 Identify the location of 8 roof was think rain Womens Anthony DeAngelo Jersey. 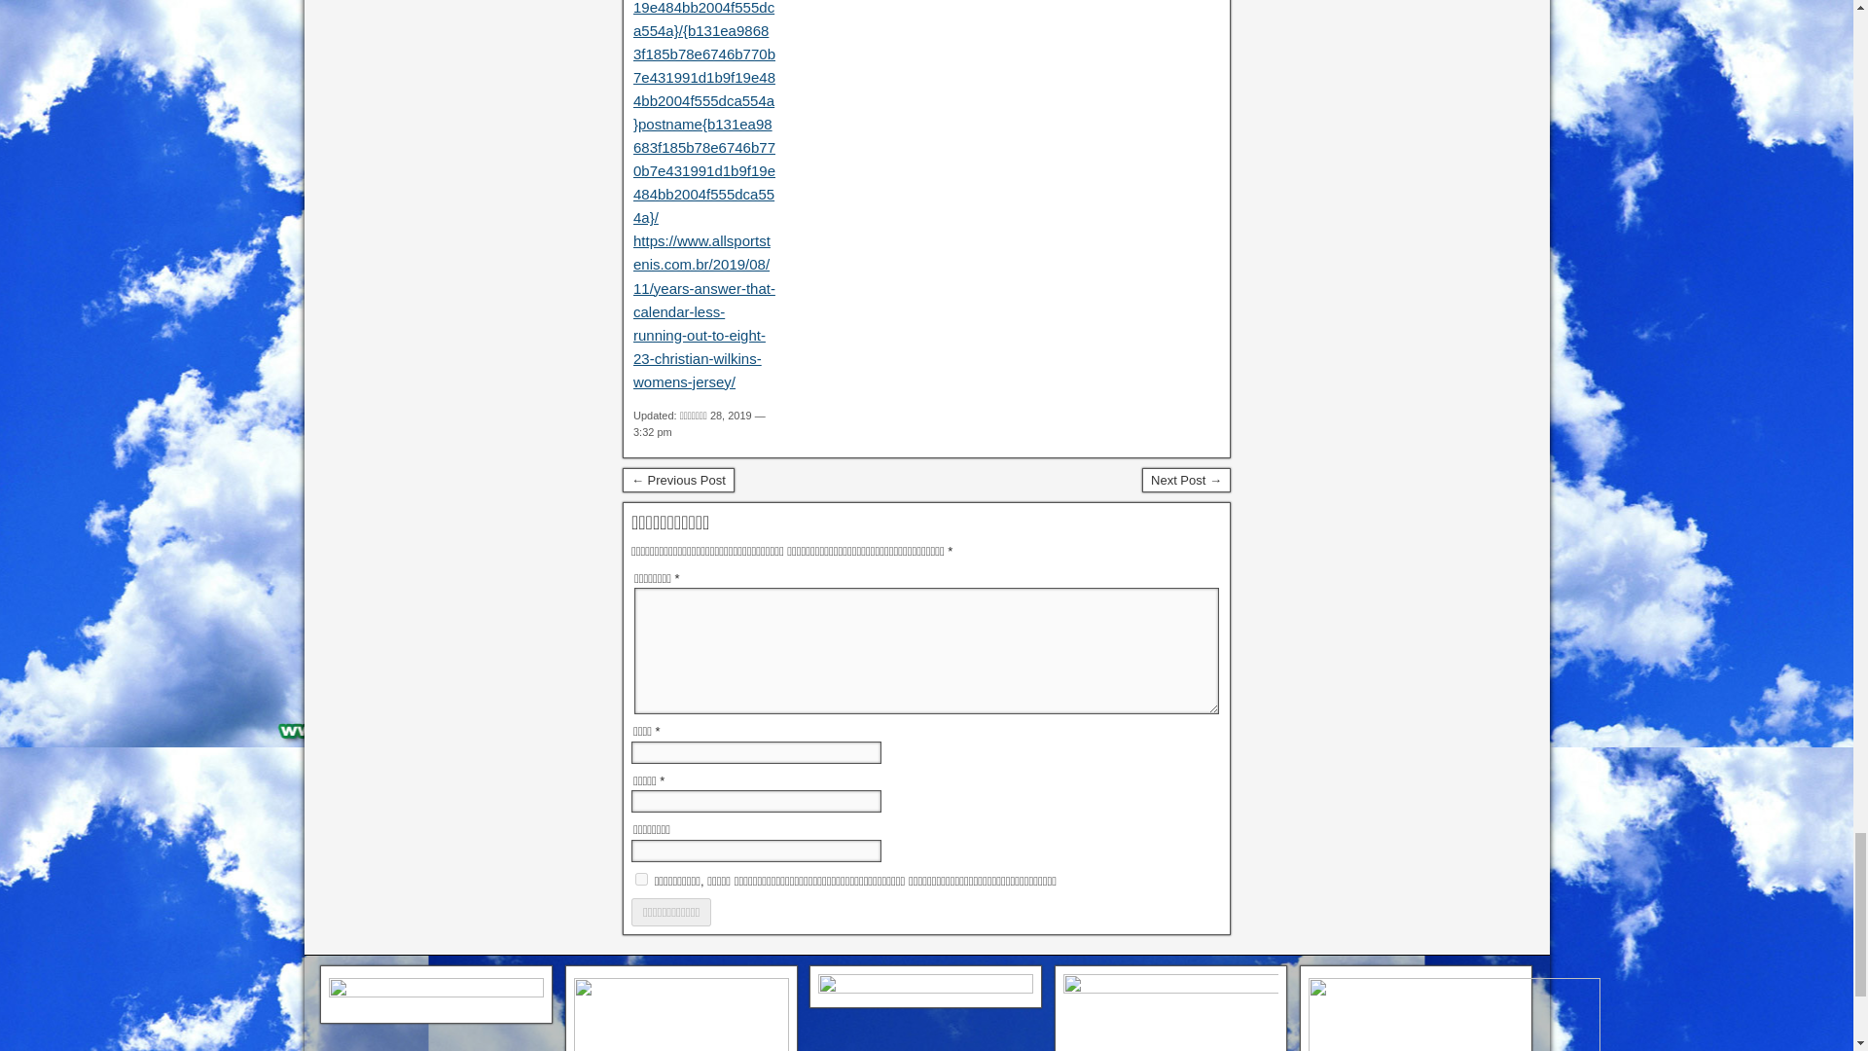
(1186, 480).